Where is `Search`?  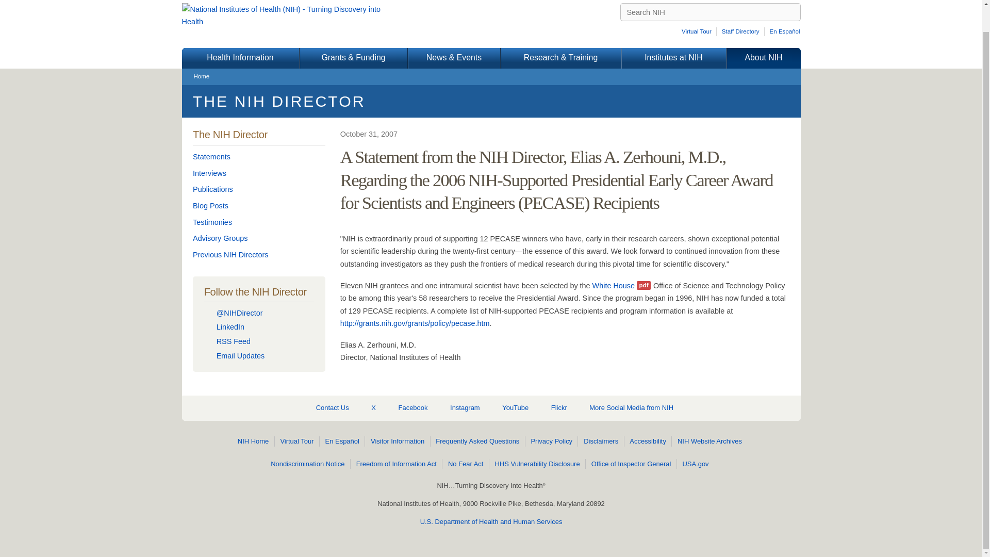
Search is located at coordinates (792, 12).